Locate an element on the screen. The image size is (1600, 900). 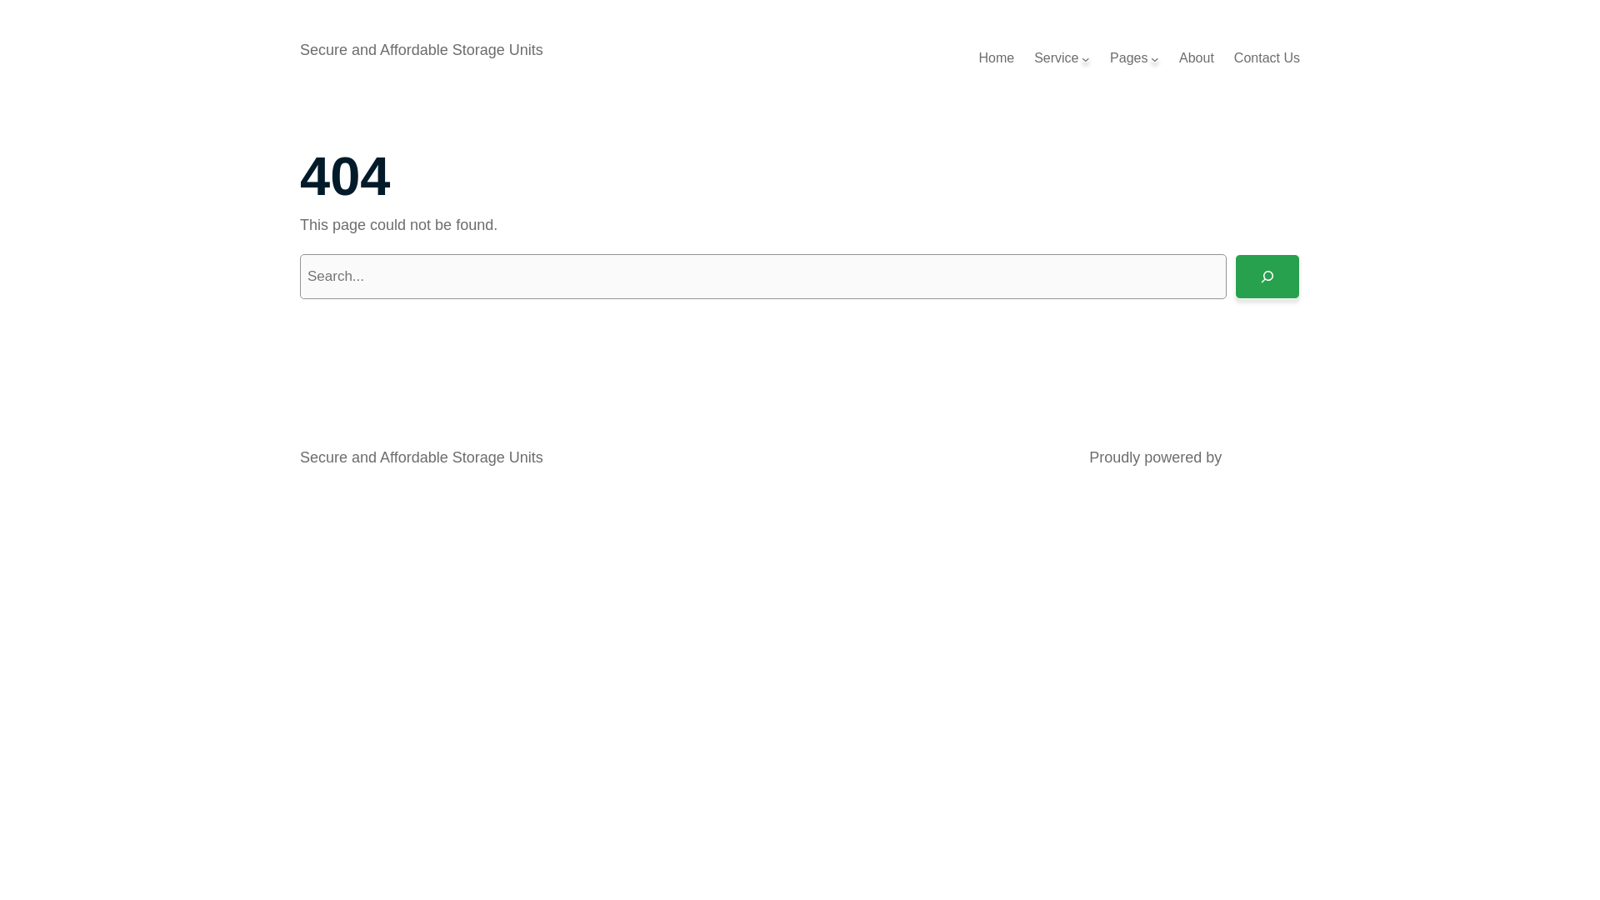
Secure and Affordable Storage Units is located at coordinates (422, 457).